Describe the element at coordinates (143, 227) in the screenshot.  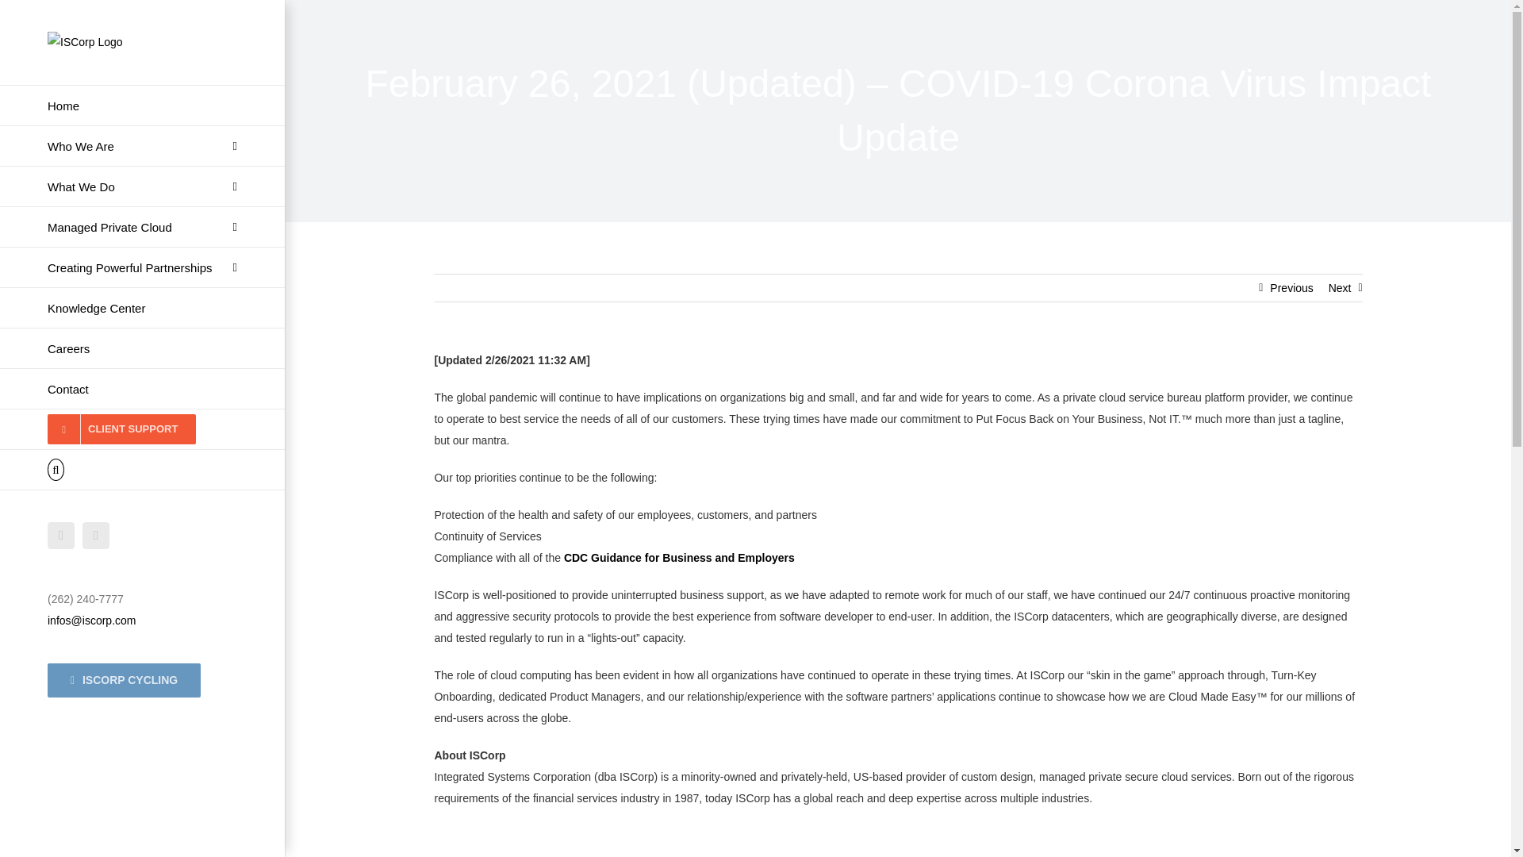
I see `Managed Private Cloud` at that location.